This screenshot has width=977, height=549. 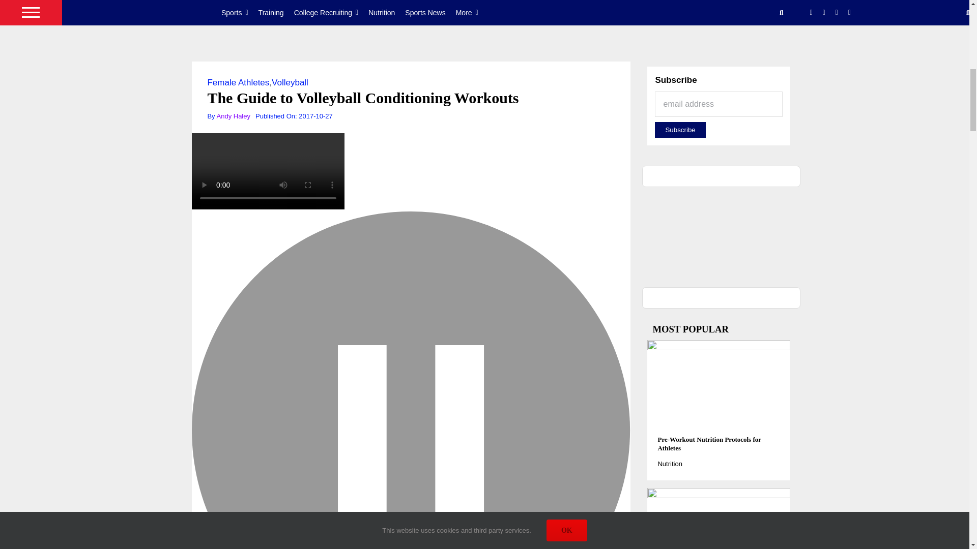 I want to click on Female Athletes, so click(x=238, y=82).